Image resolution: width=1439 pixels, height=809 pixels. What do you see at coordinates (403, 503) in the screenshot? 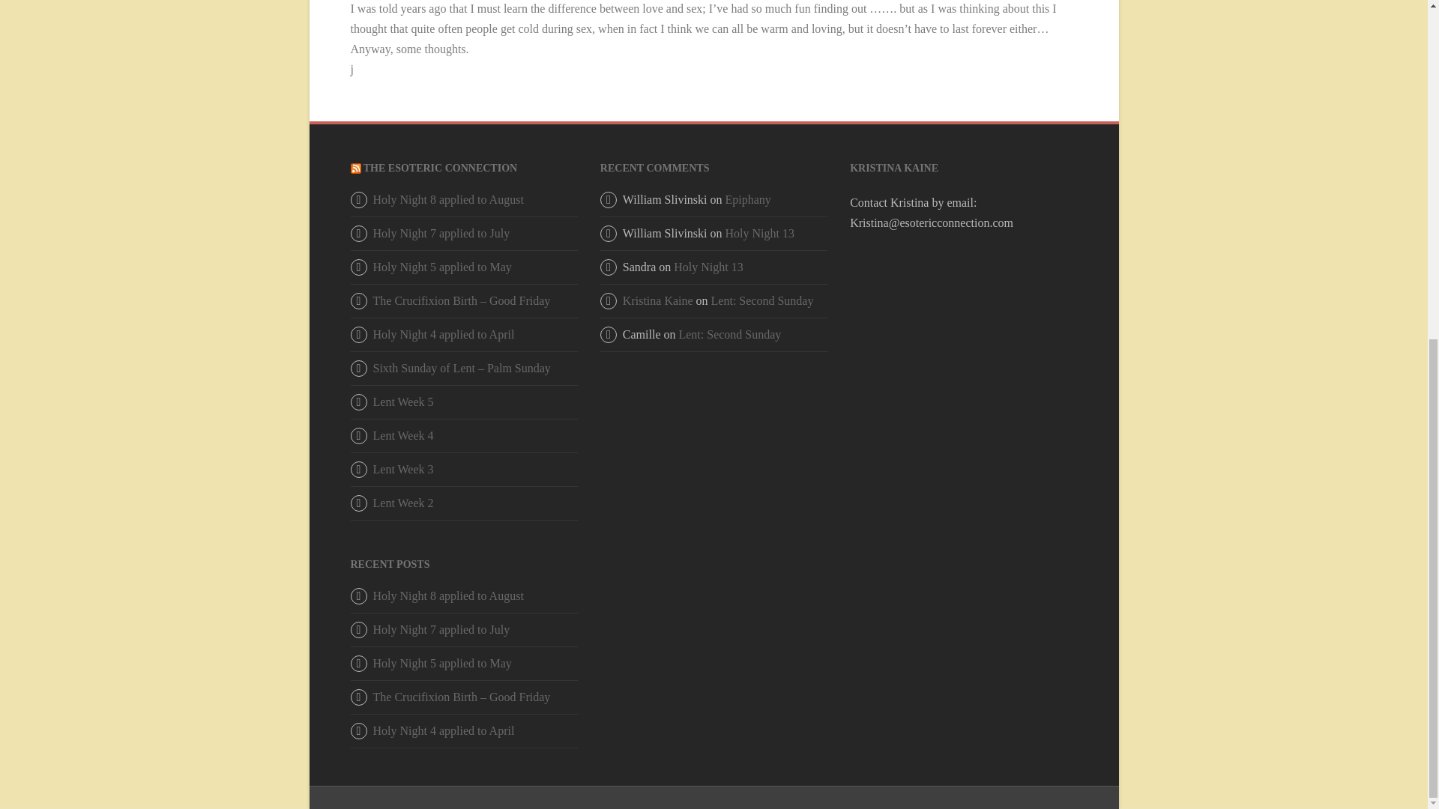
I see `Lent Week 2` at bounding box center [403, 503].